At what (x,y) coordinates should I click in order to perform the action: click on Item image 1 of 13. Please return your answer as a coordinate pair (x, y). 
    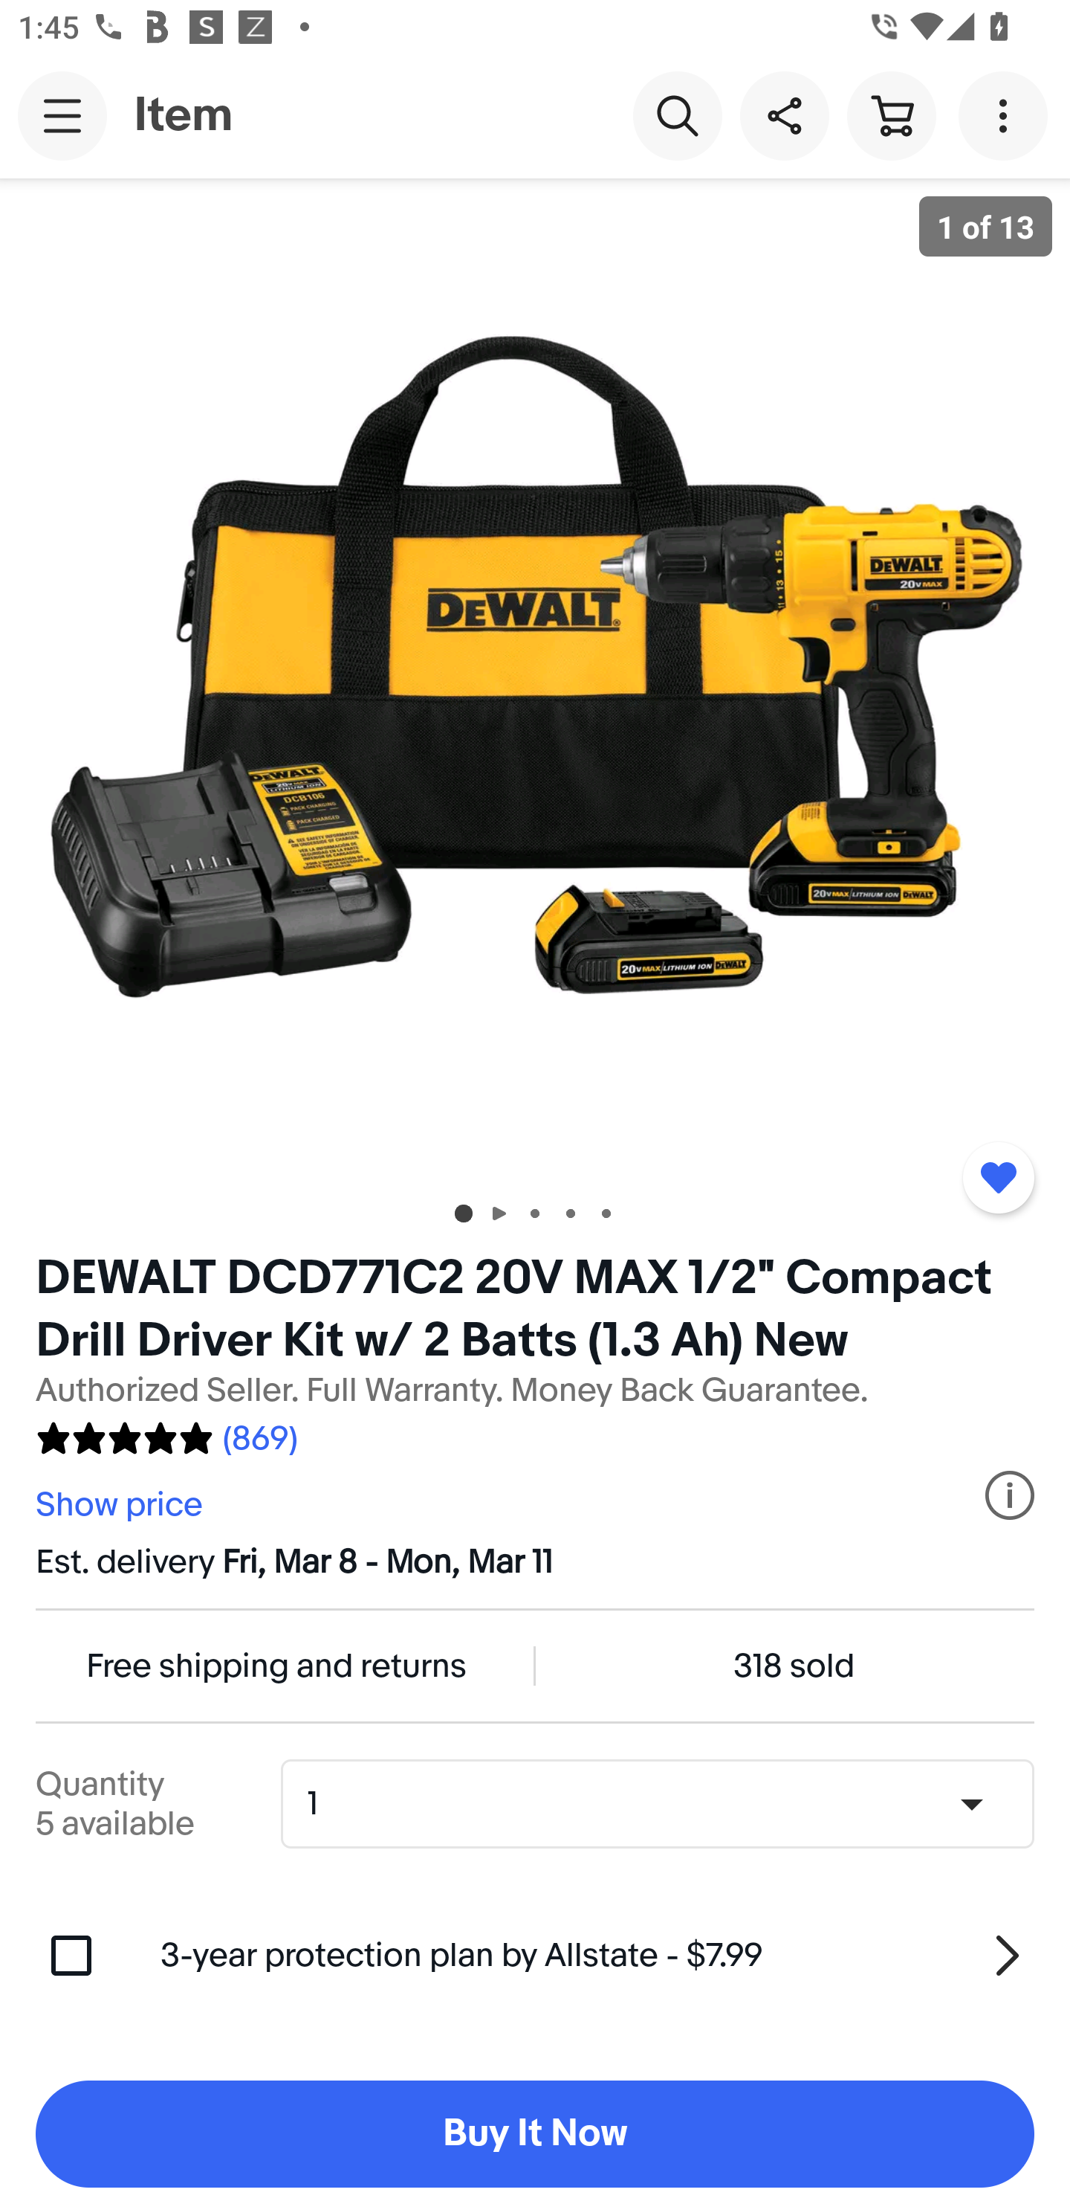
    Looking at the image, I should click on (535, 677).